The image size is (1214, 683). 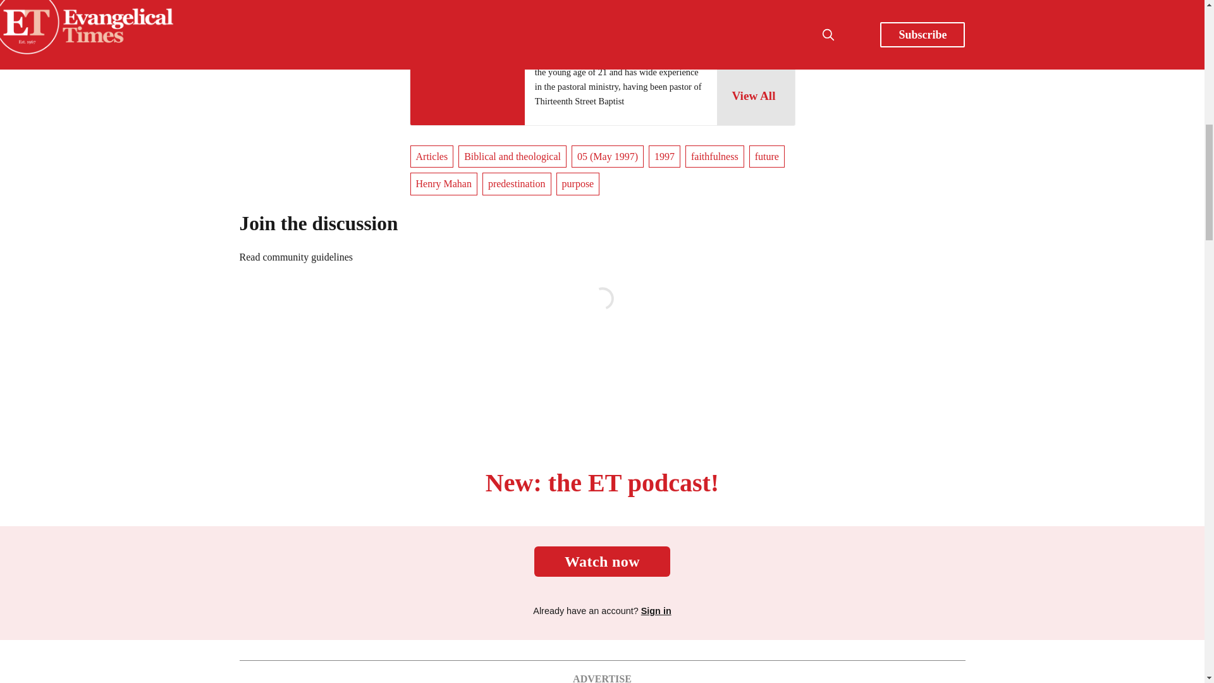 What do you see at coordinates (714, 157) in the screenshot?
I see `faithfulness` at bounding box center [714, 157].